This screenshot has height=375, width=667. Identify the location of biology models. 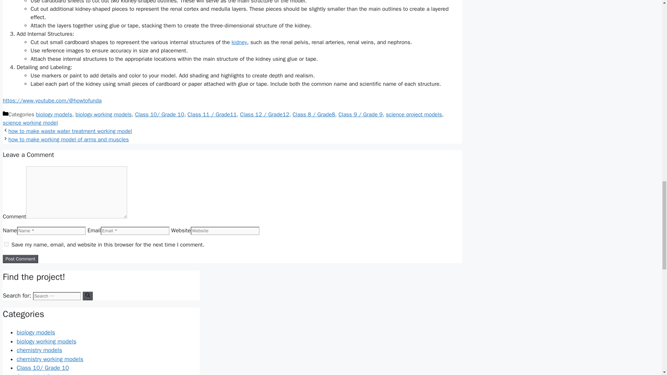
(36, 332).